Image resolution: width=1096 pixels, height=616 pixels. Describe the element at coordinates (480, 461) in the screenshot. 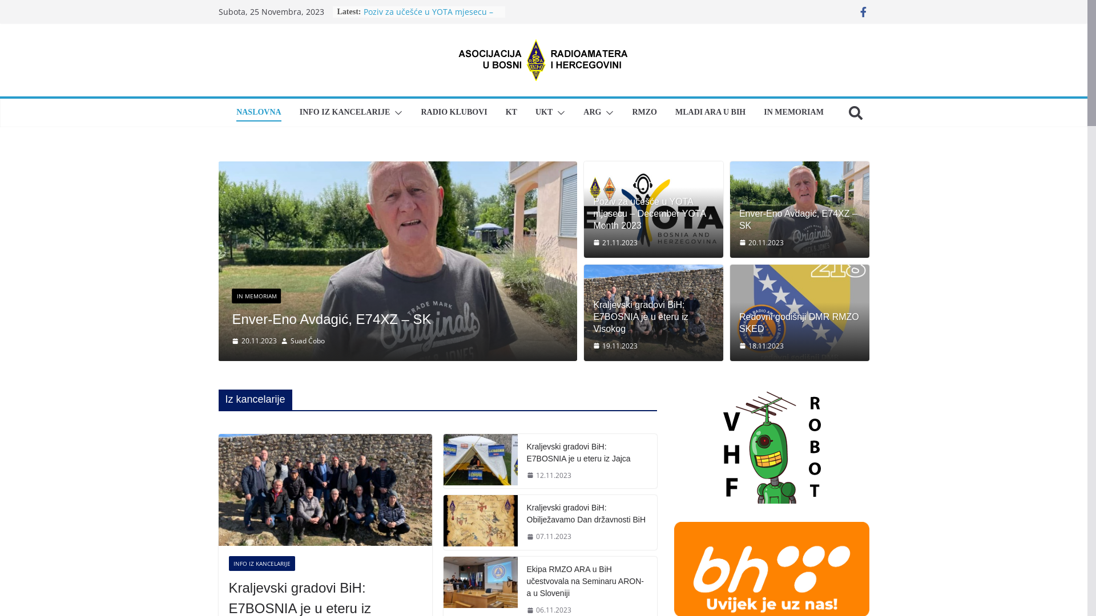

I see `Kraljevski gradovi BiH: E7BOSNIA je u eteru iz Jajca` at that location.